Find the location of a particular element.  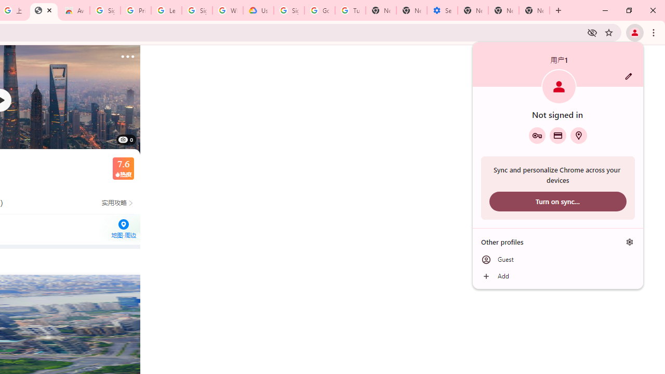

Google Account Help is located at coordinates (320, 10).